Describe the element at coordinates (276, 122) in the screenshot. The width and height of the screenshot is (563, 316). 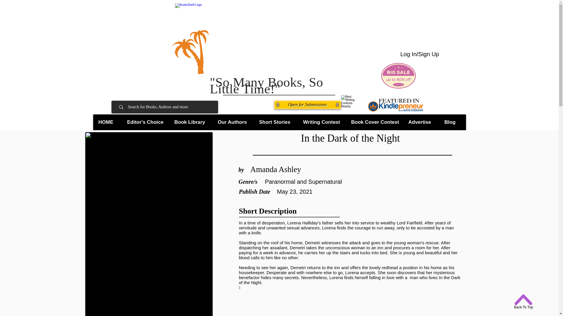
I see `Short Stories` at that location.